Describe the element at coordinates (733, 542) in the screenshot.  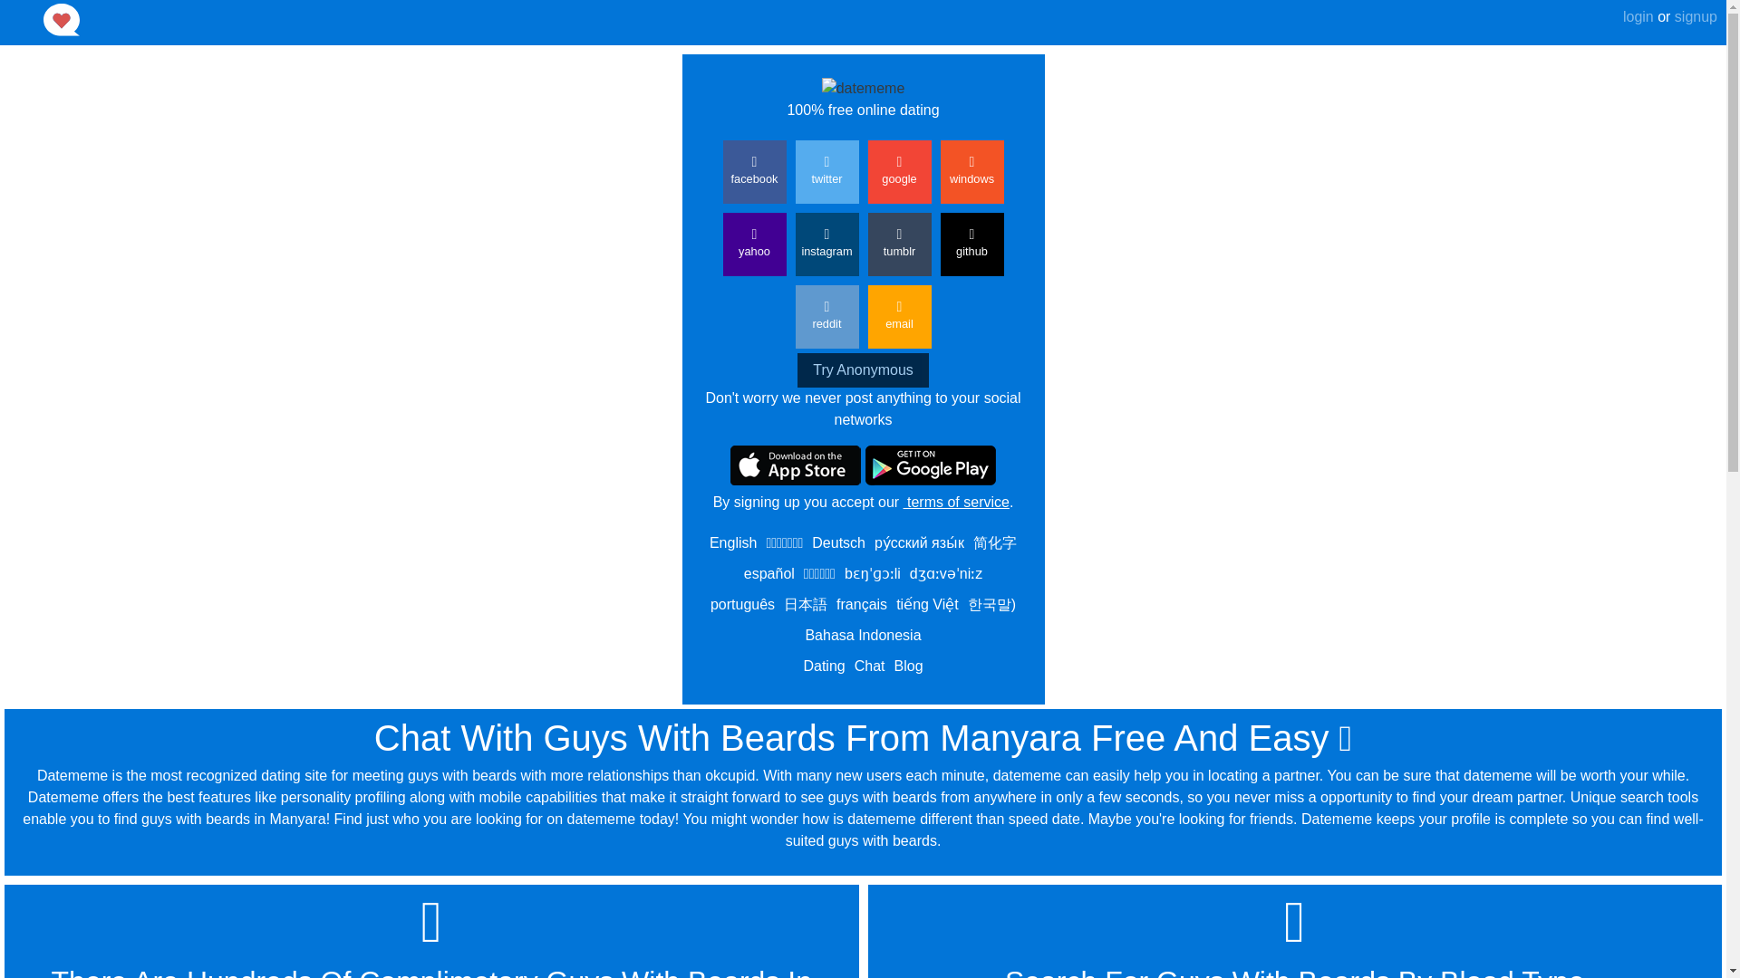
I see `English` at that location.